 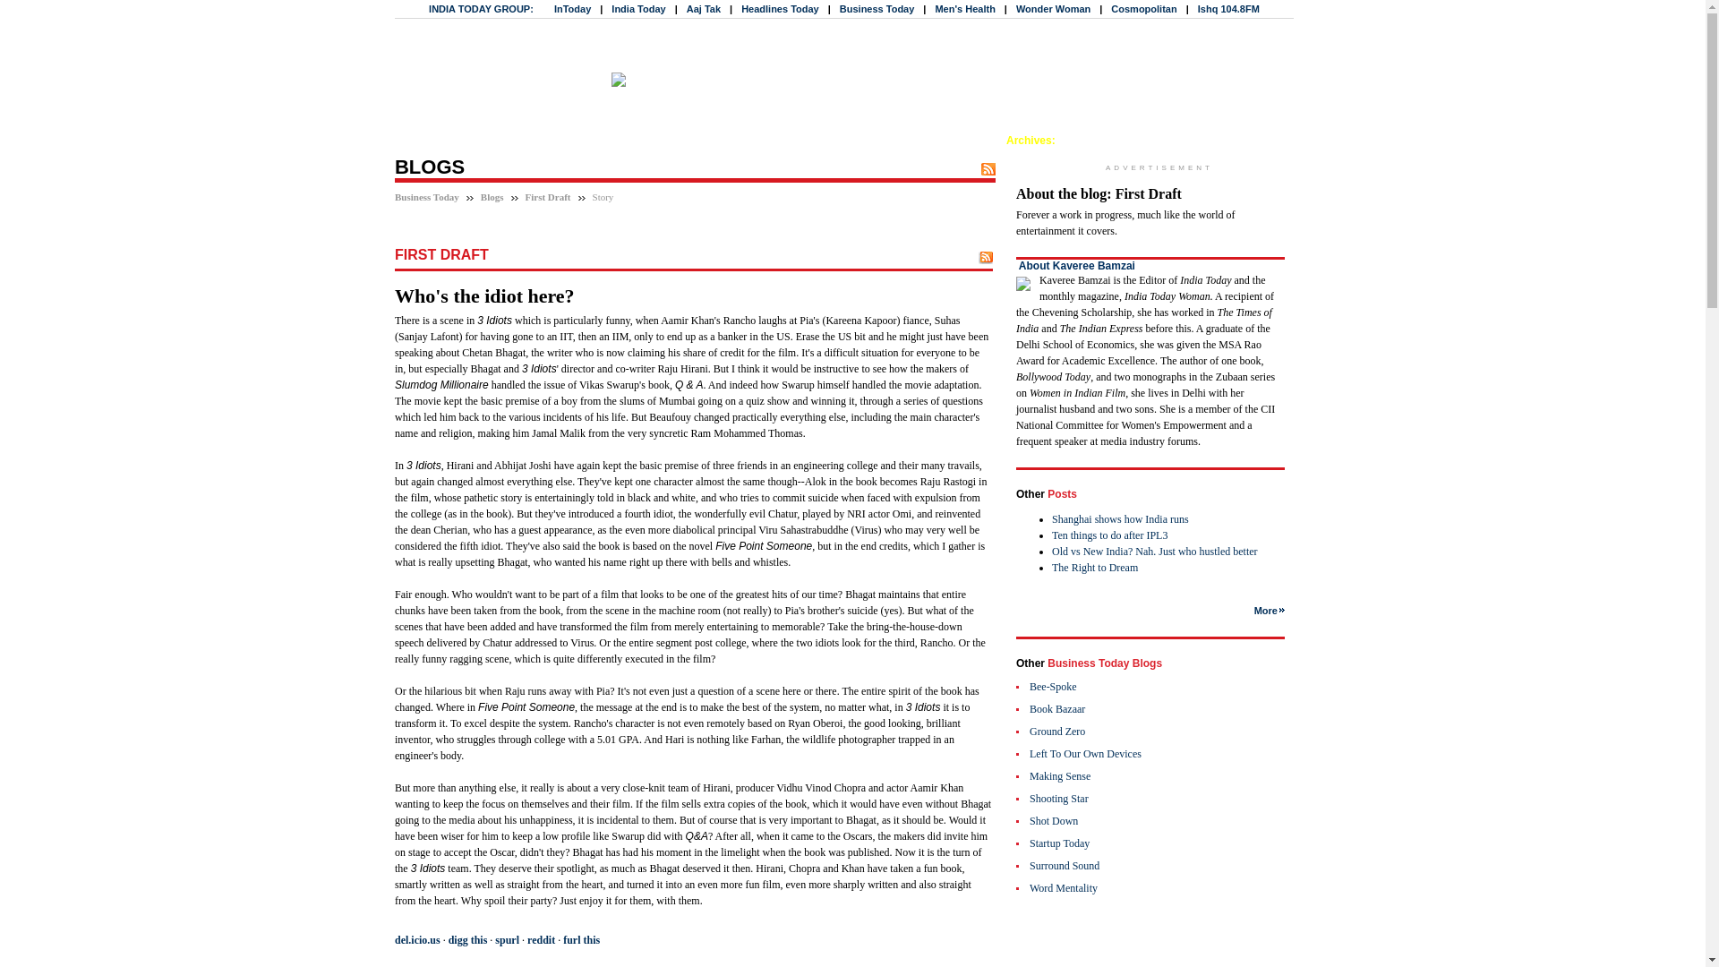 I want to click on TECHNOLOGY, so click(x=634, y=128).